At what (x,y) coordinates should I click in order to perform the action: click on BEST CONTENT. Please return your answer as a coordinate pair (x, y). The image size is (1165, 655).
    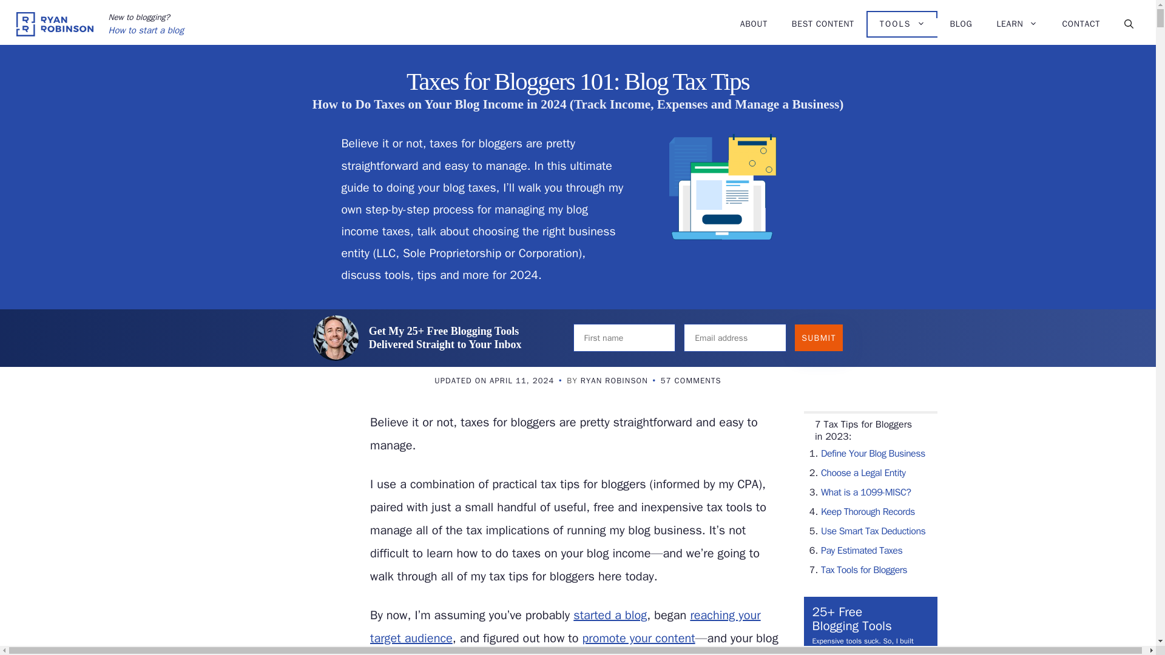
    Looking at the image, I should click on (823, 24).